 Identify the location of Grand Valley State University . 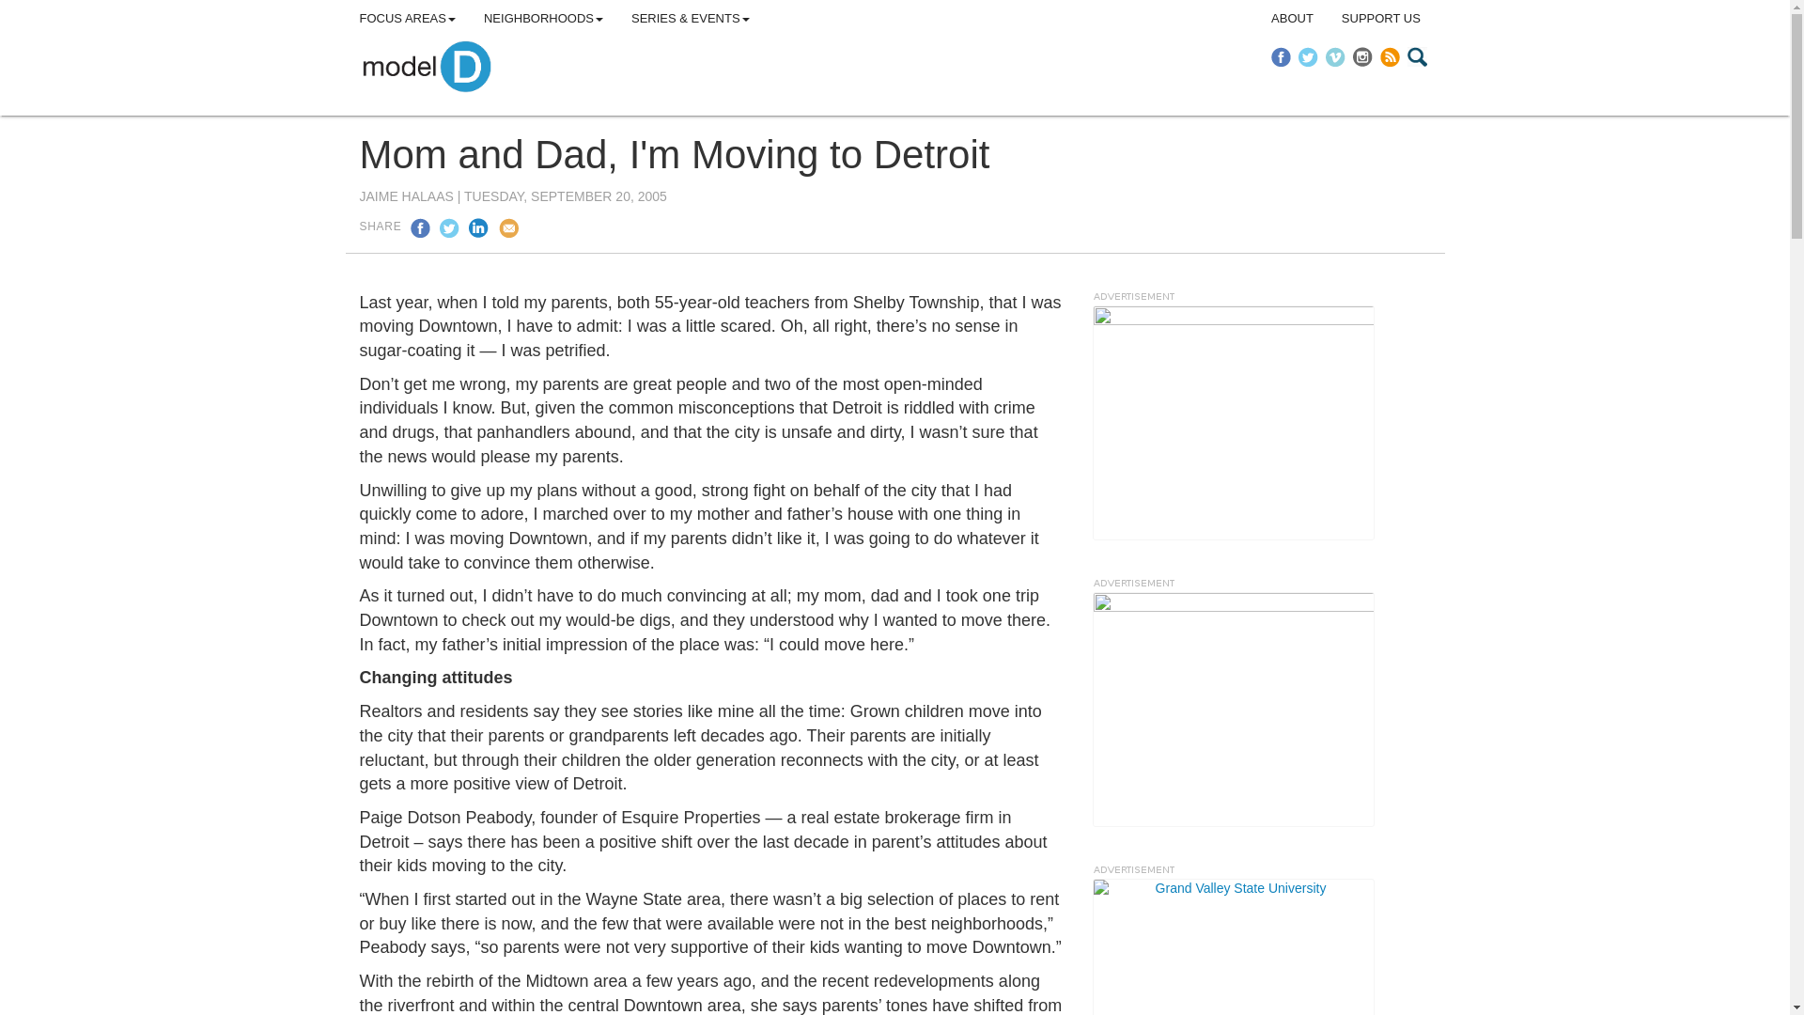
(1232, 947).